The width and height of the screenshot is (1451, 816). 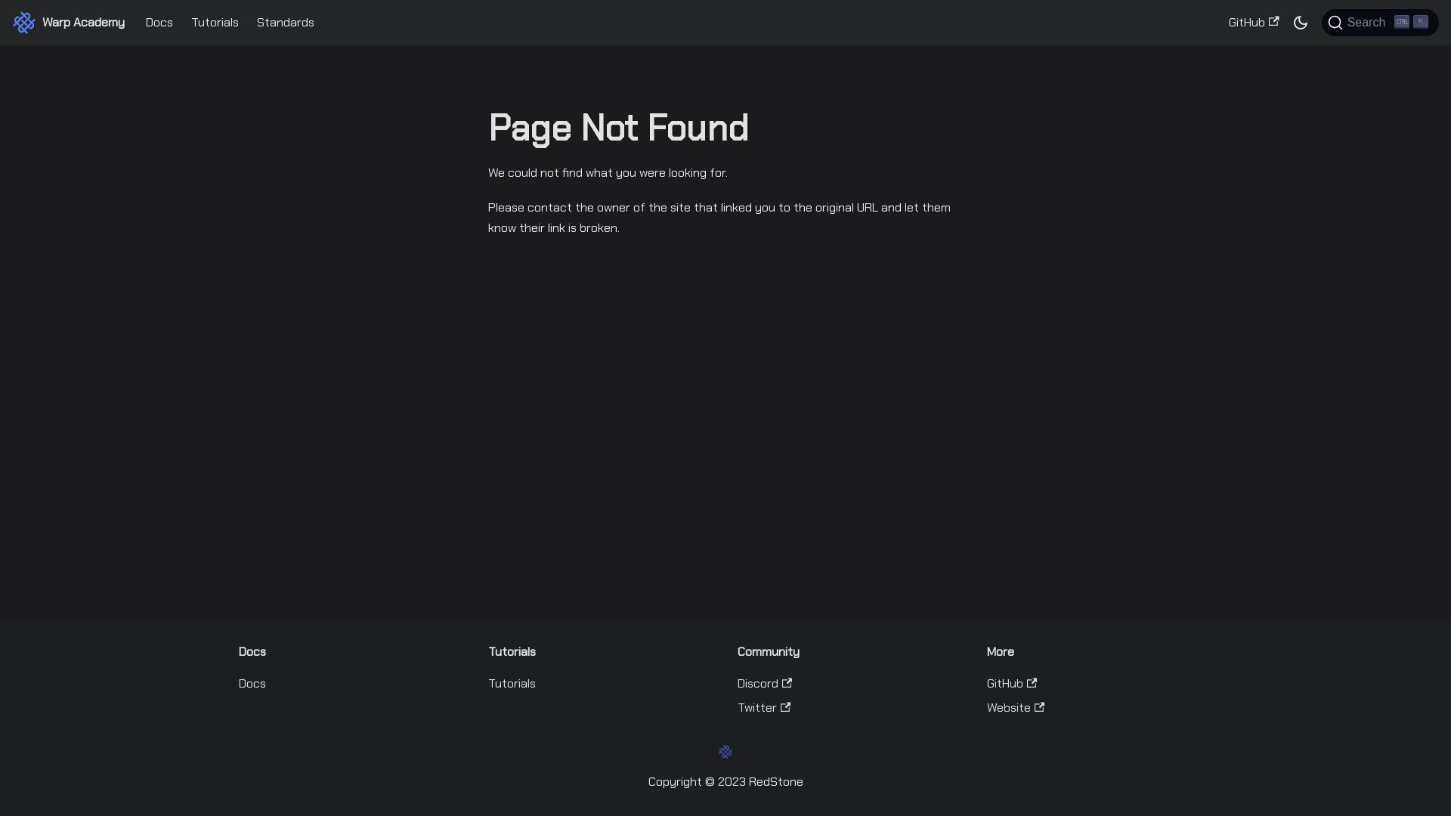 What do you see at coordinates (1012, 683) in the screenshot?
I see `GitHub` at bounding box center [1012, 683].